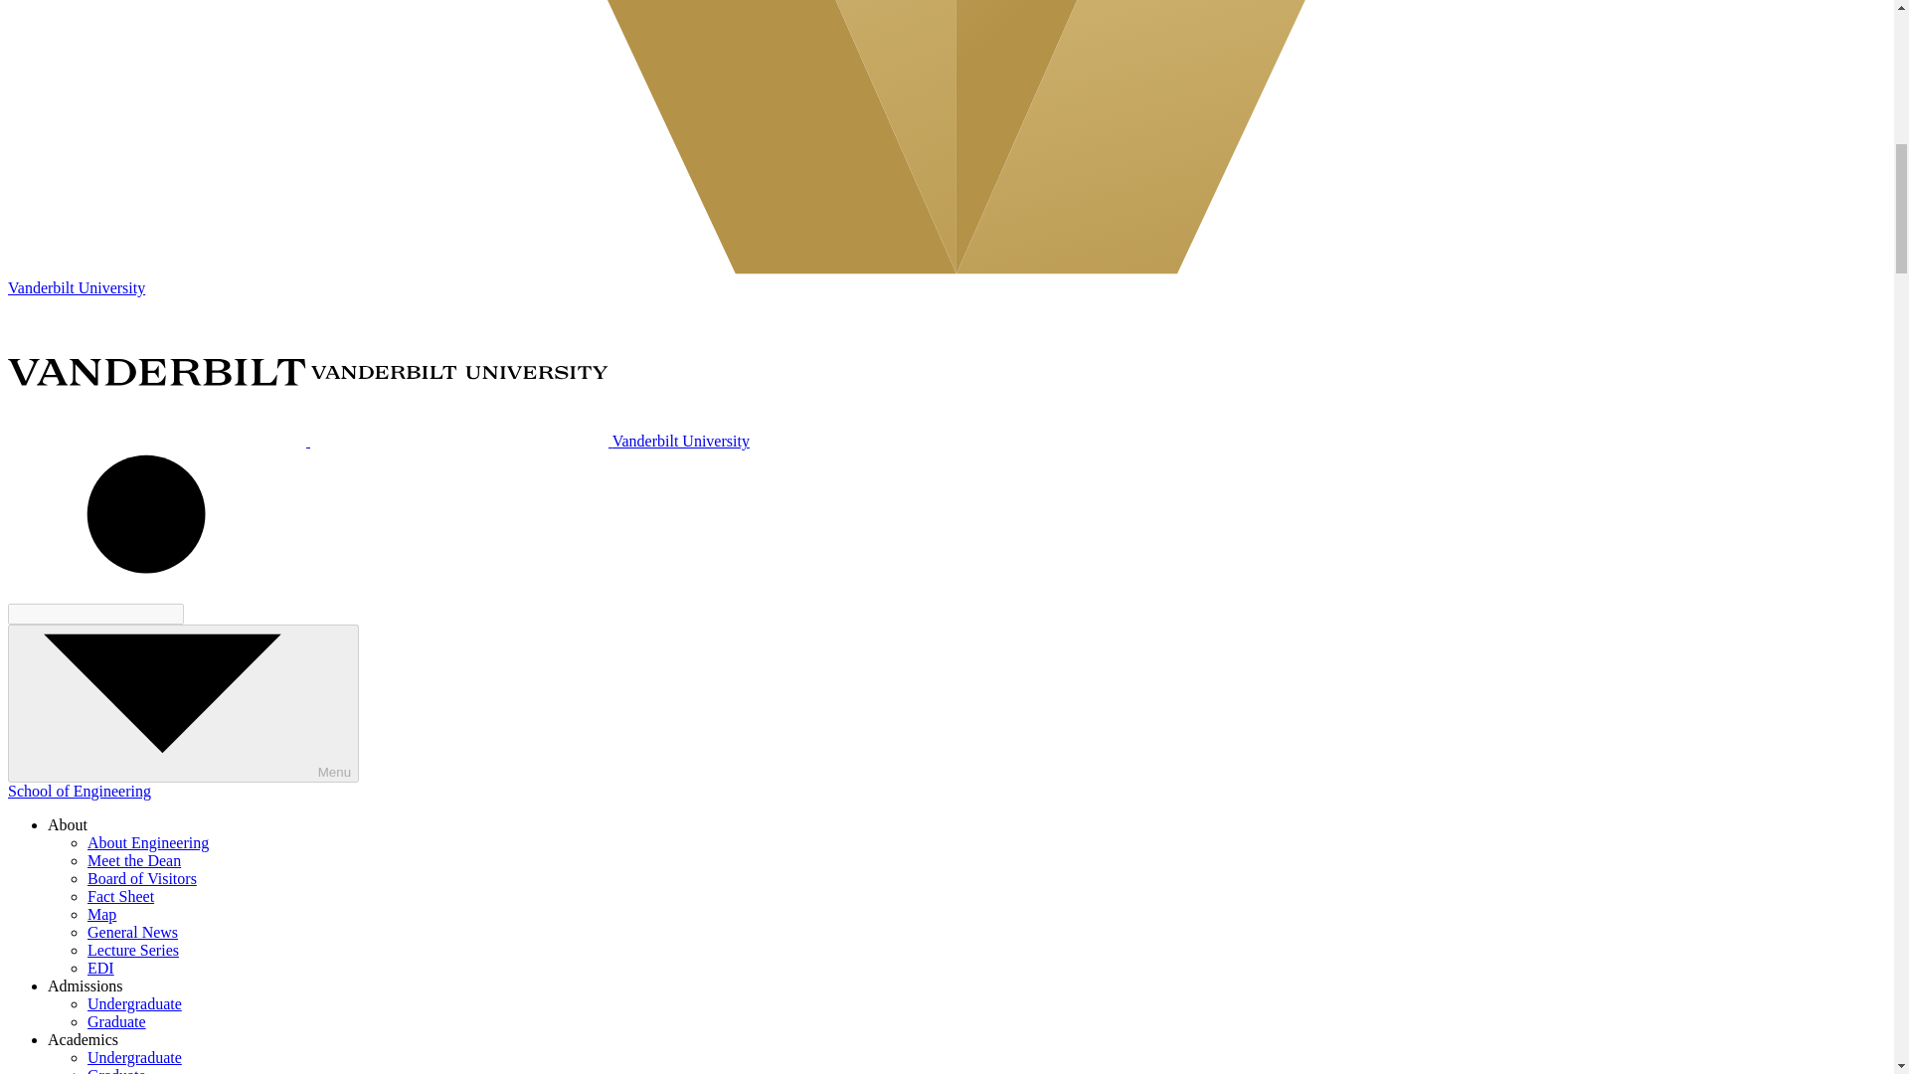 Image resolution: width=1909 pixels, height=1074 pixels. Describe the element at coordinates (101, 968) in the screenshot. I see `EDI` at that location.